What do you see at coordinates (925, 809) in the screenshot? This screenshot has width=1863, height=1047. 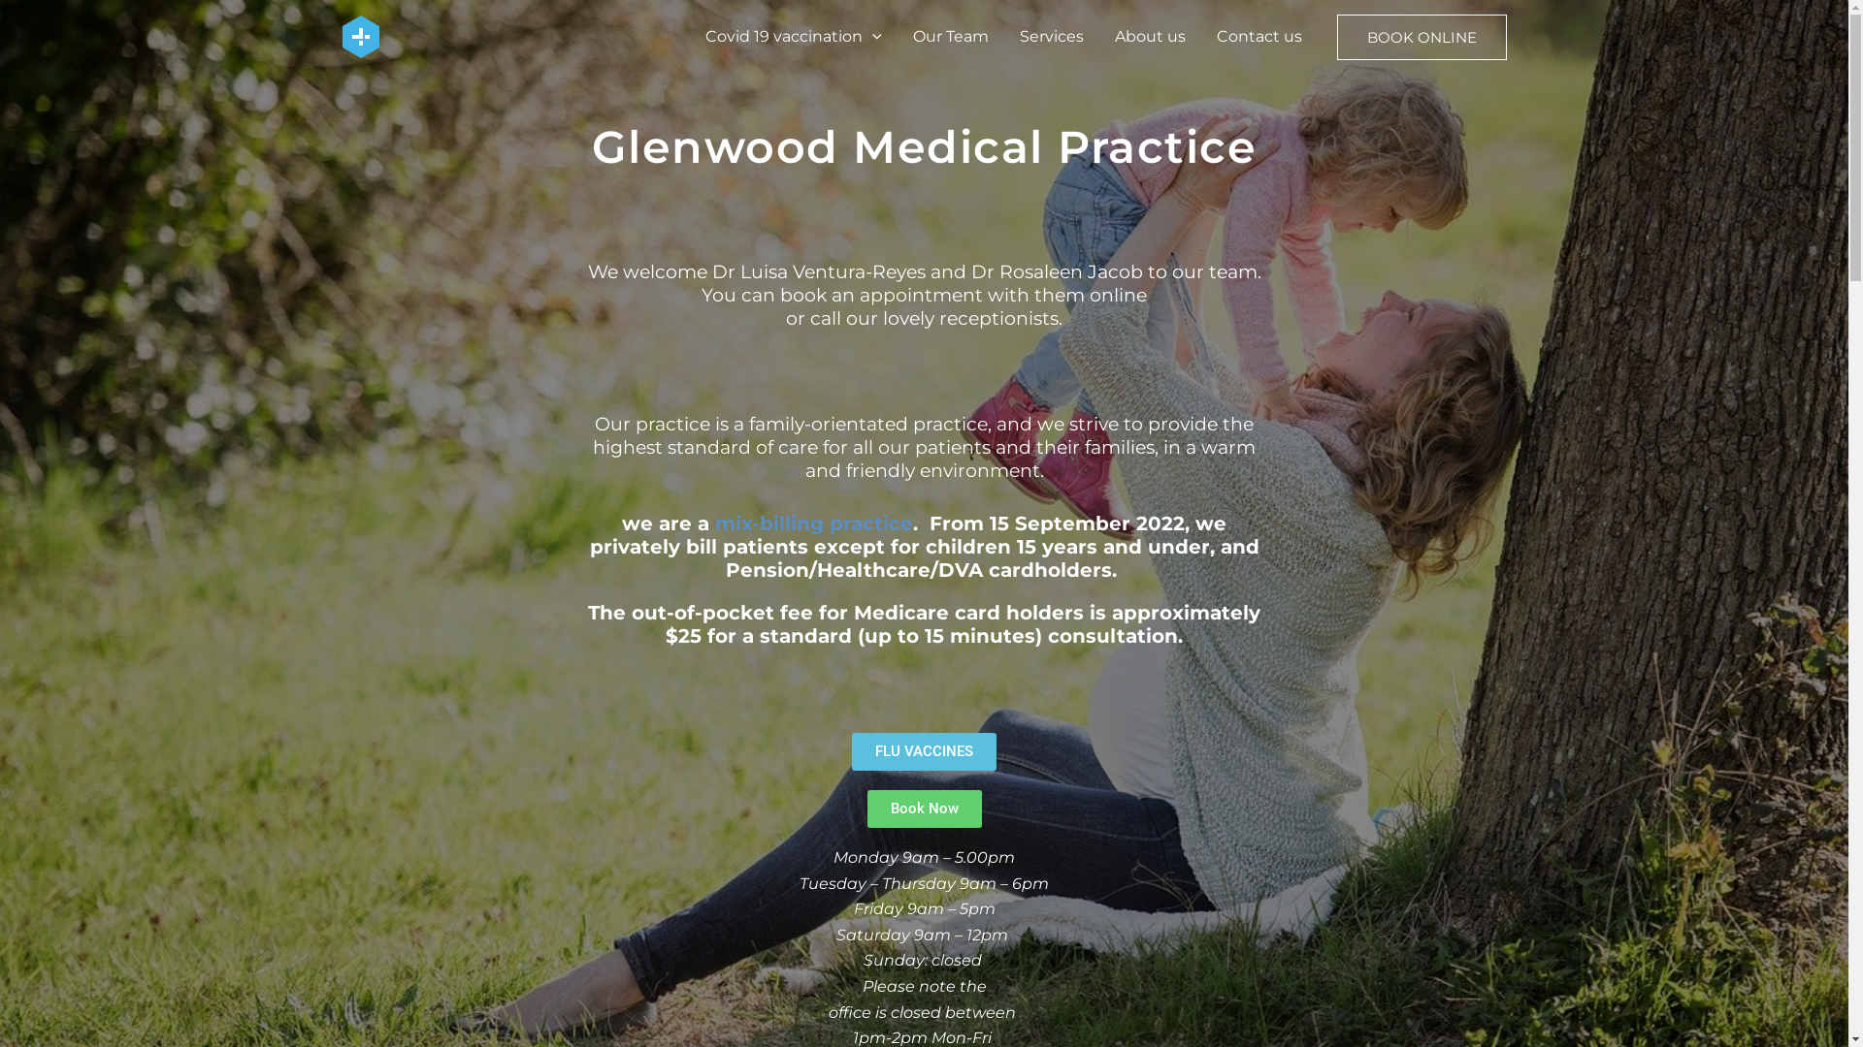 I see `Book Now` at bounding box center [925, 809].